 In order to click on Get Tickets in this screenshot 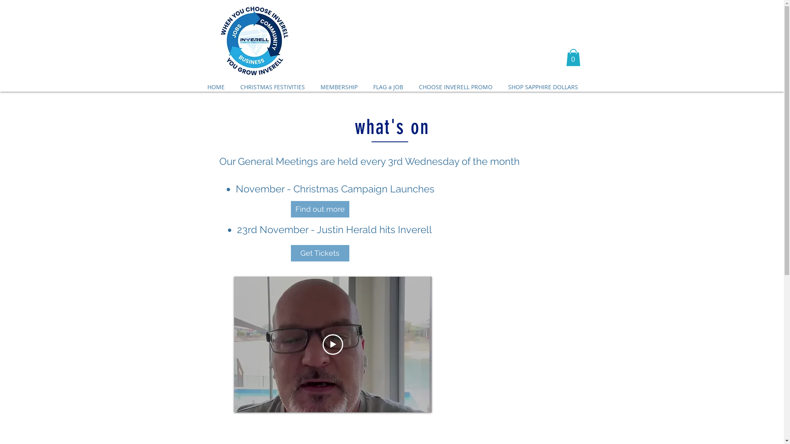, I will do `click(320, 253)`.